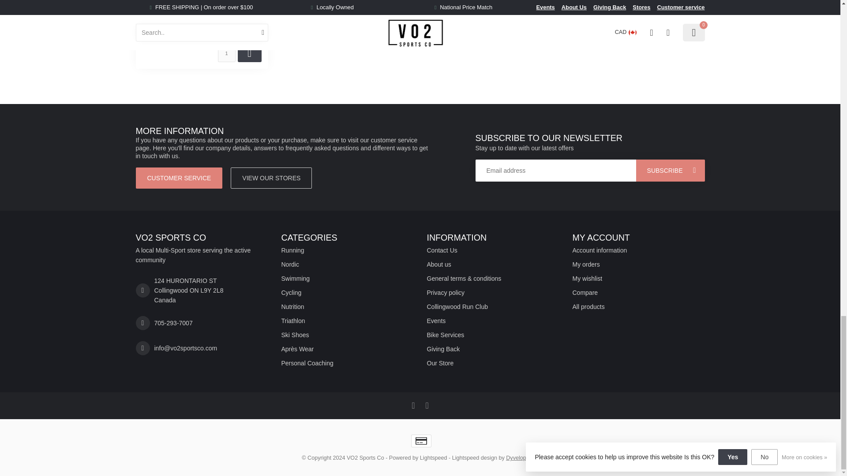 The width and height of the screenshot is (847, 476). Describe the element at coordinates (201, 2) in the screenshot. I see `Triswim Triswim Conditioner` at that location.